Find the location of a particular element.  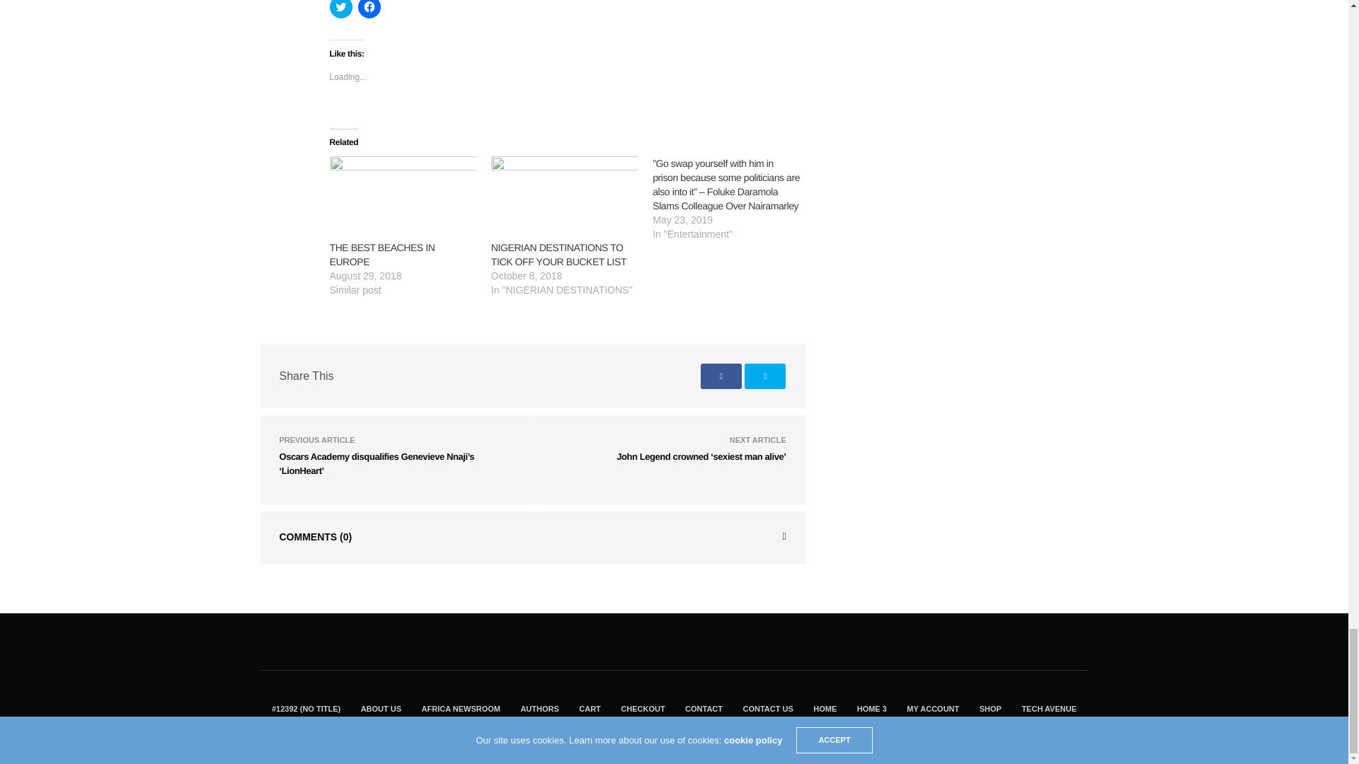

NIGERIAN DESTINATIONS TO TICK OFF YOUR BUCKET LIST is located at coordinates (565, 198).